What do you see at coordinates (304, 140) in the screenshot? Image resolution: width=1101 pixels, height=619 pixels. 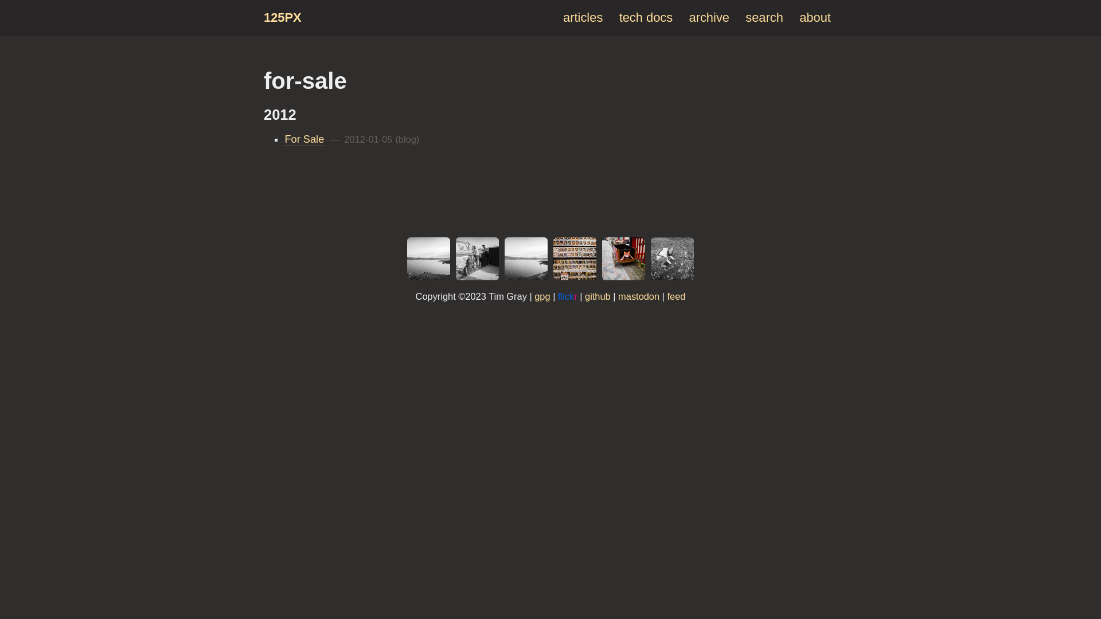 I see `For Sale` at bounding box center [304, 140].